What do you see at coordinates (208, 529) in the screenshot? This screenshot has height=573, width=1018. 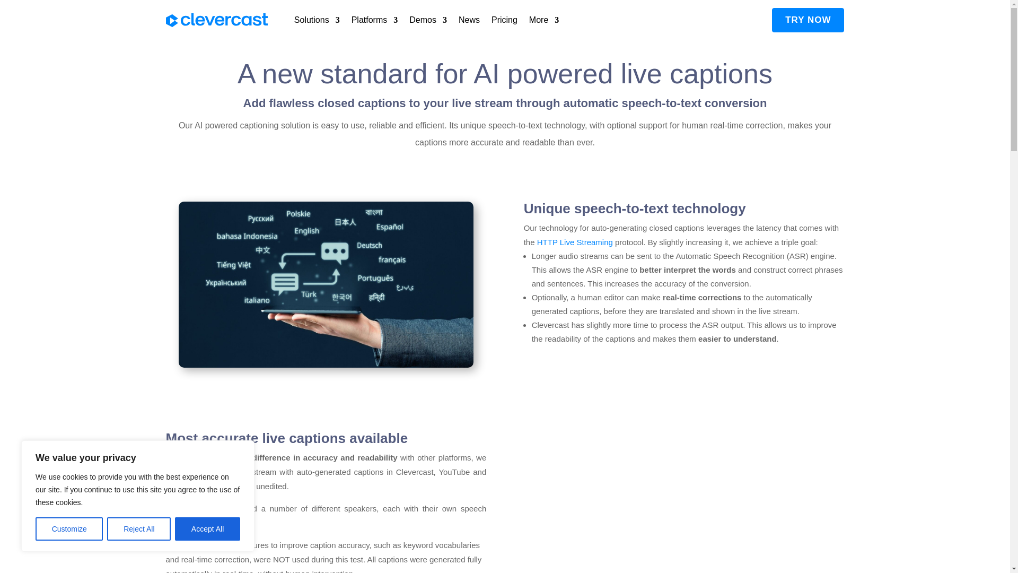 I see `Accept All` at bounding box center [208, 529].